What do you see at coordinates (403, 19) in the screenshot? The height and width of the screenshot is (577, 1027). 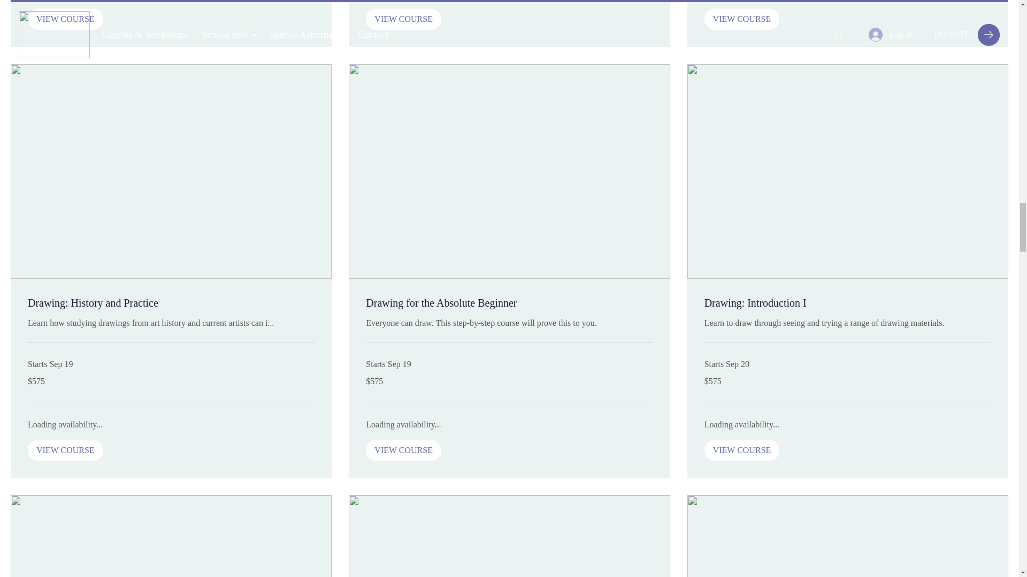 I see `VIEW COURSE` at bounding box center [403, 19].